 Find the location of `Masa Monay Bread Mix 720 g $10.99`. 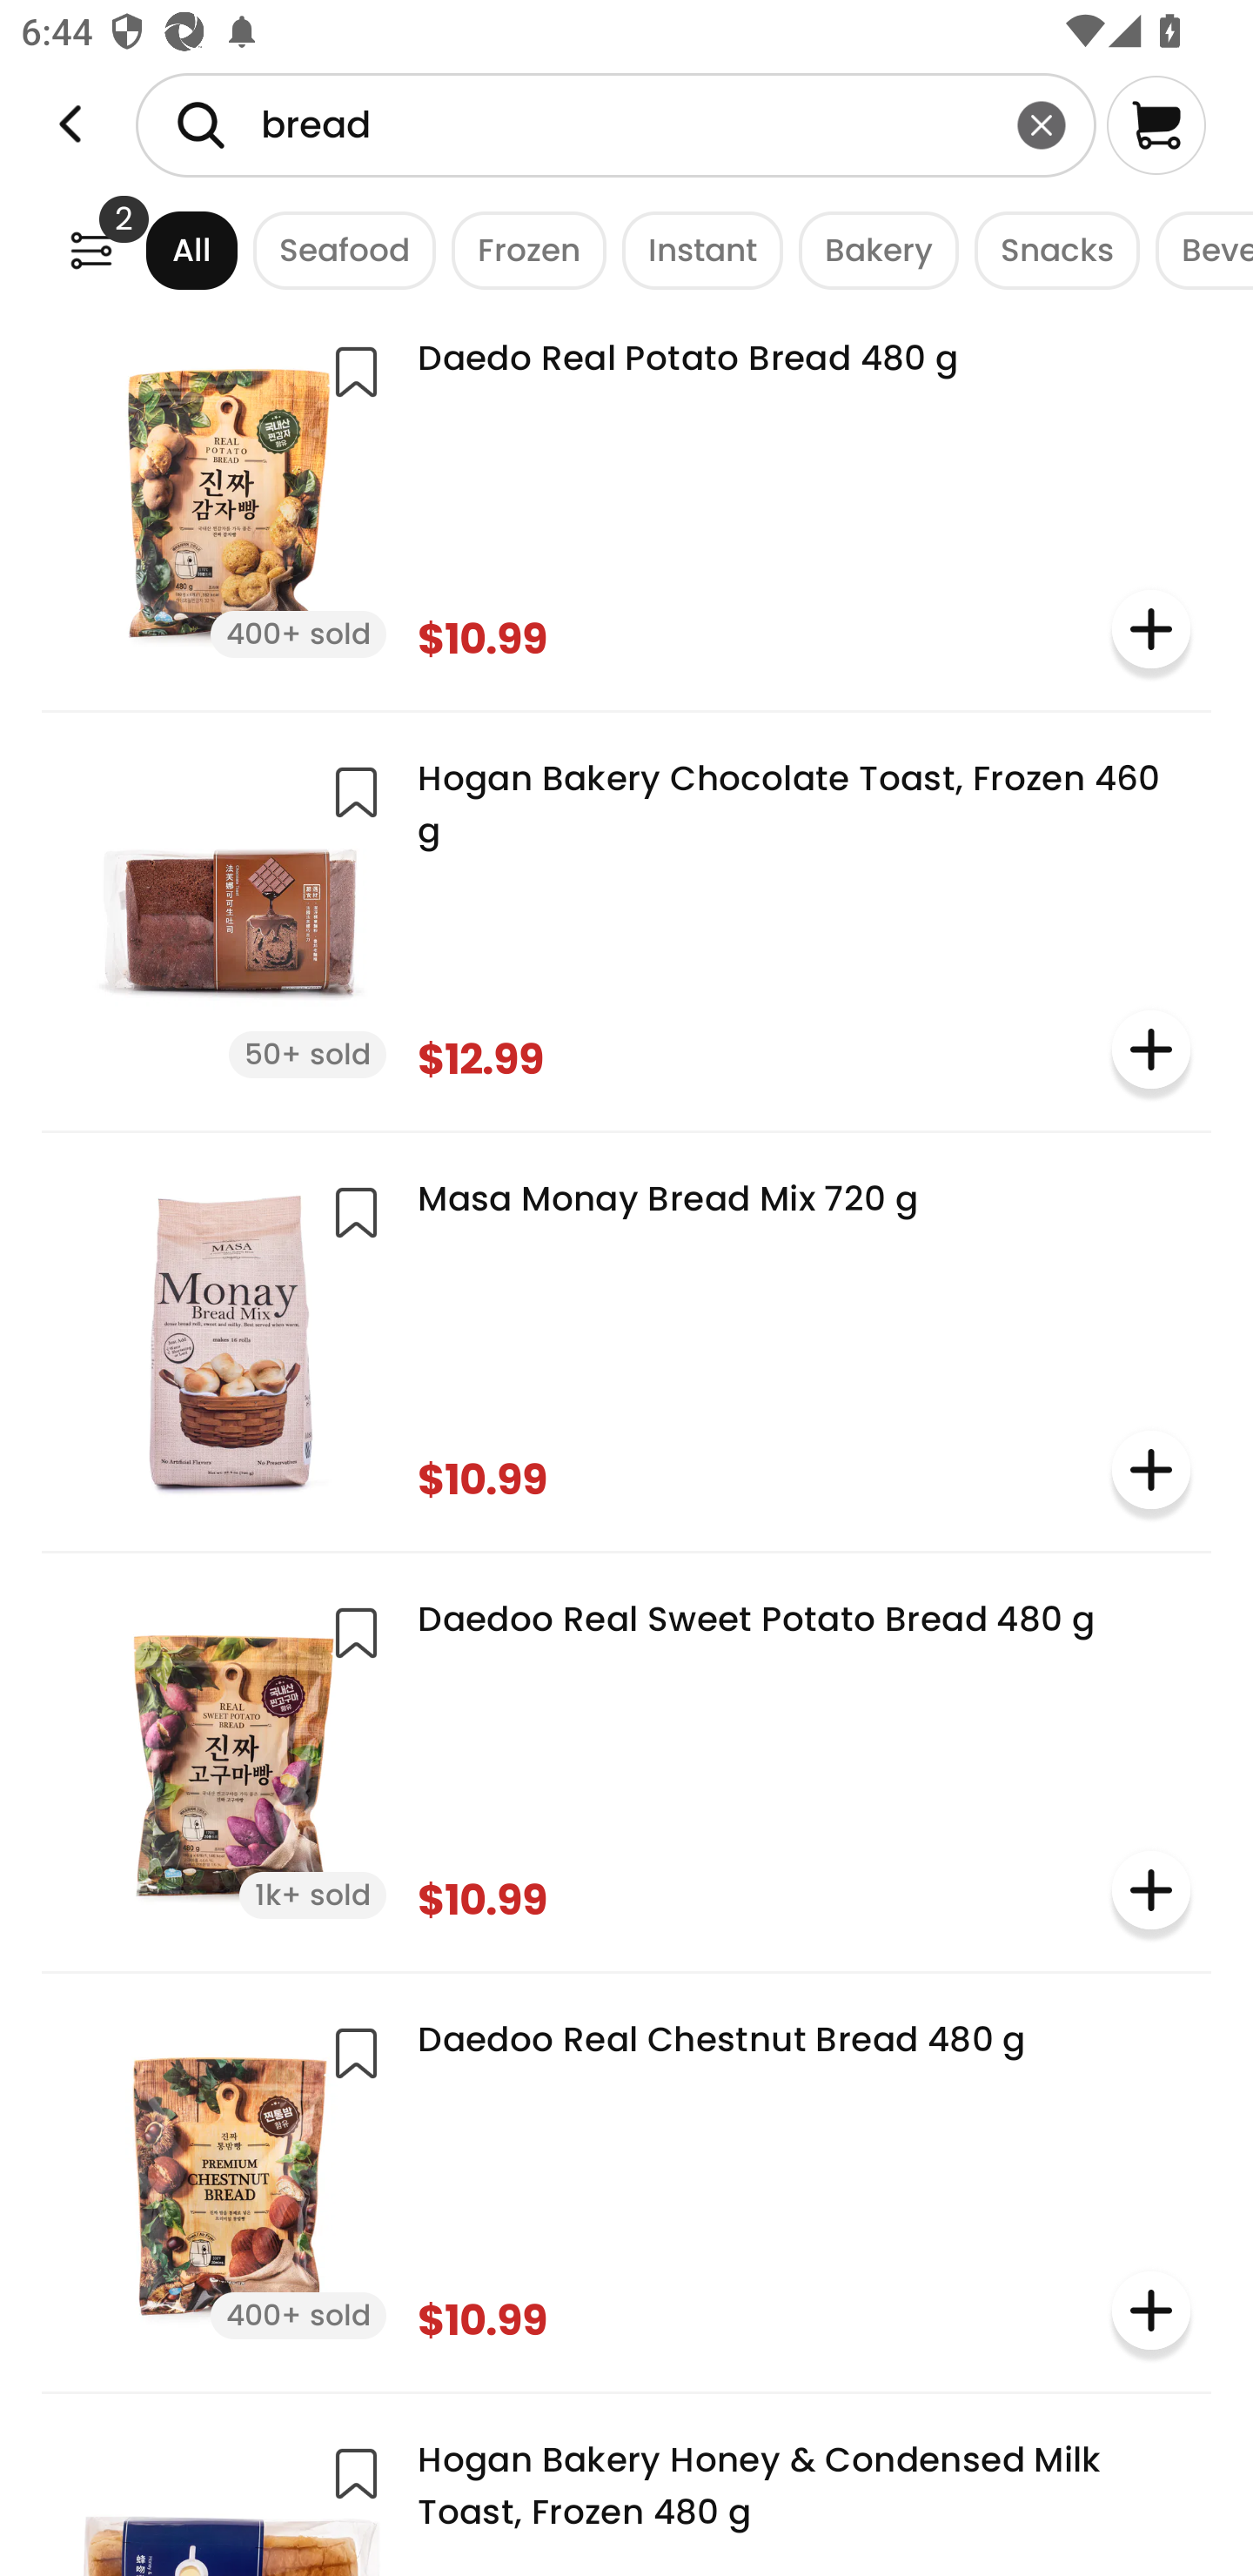

Masa Monay Bread Mix 720 g $10.99 is located at coordinates (626, 1339).